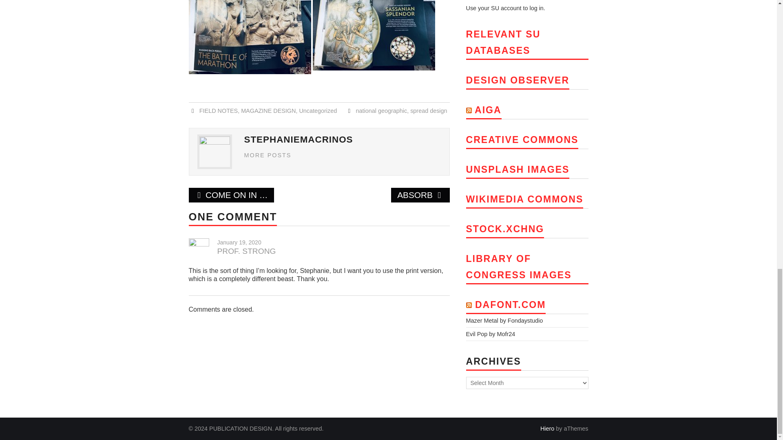 Image resolution: width=783 pixels, height=440 pixels. I want to click on January 19, 2020, so click(239, 242).